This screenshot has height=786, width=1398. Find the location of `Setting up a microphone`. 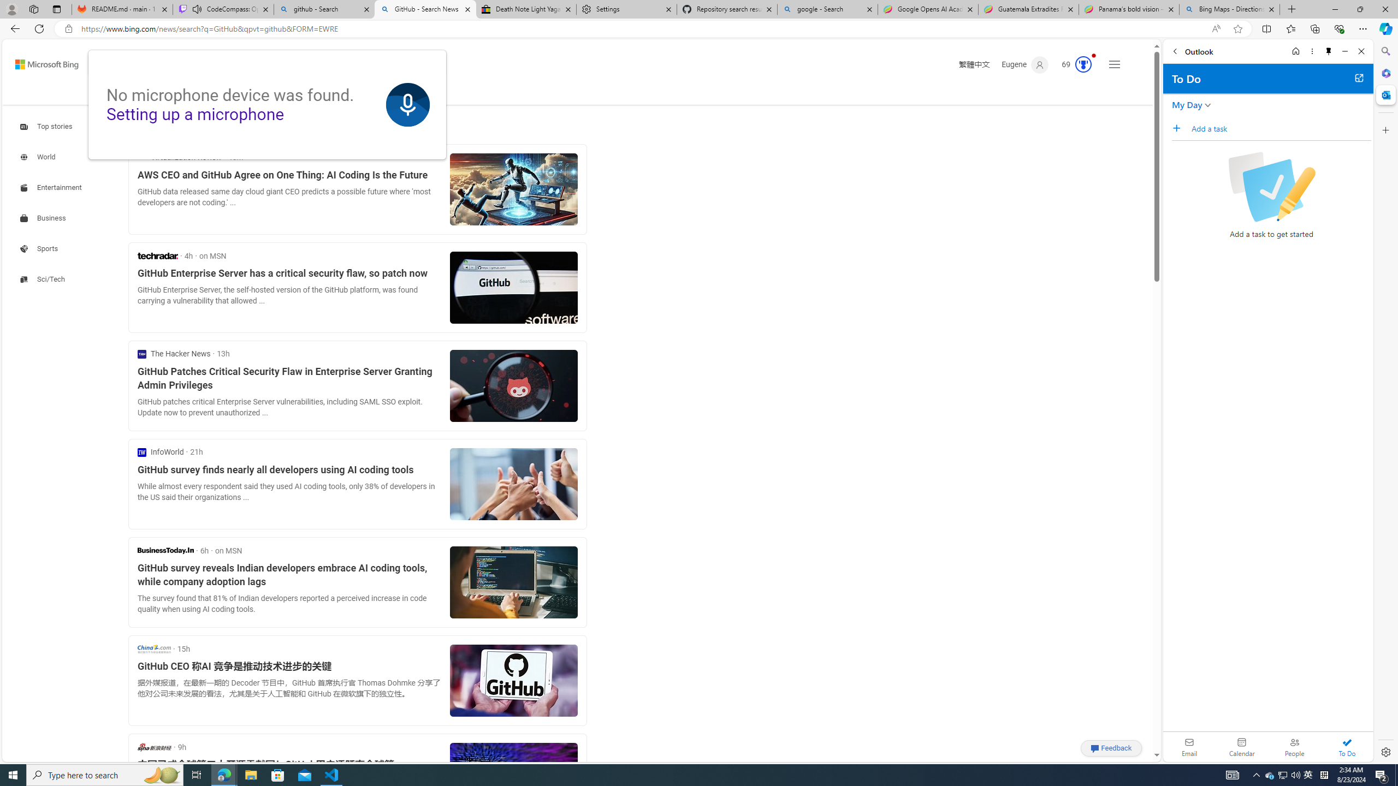

Setting up a microphone is located at coordinates (196, 114).